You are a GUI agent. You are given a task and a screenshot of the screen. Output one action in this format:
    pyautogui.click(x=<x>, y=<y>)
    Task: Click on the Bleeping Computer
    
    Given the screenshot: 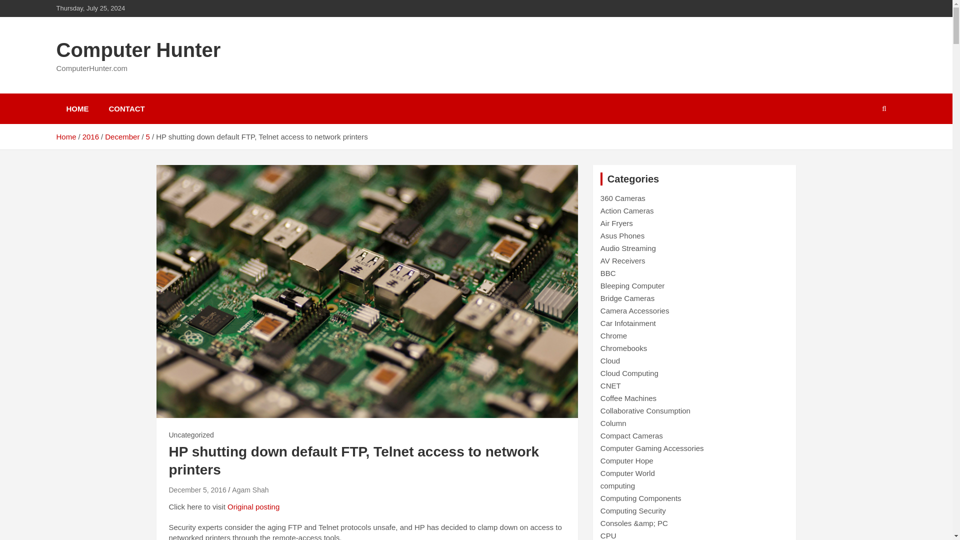 What is the action you would take?
    pyautogui.click(x=632, y=285)
    